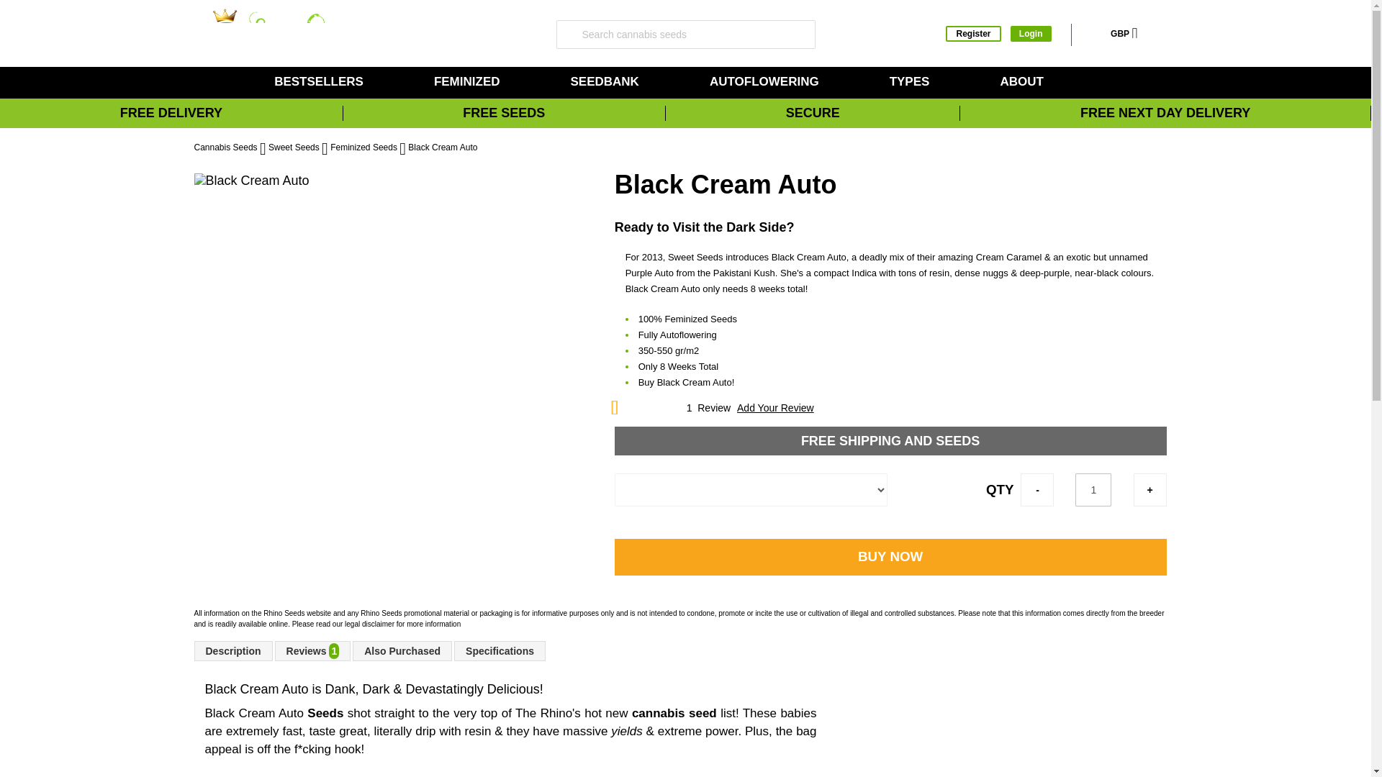 The height and width of the screenshot is (777, 1382). Describe the element at coordinates (973, 33) in the screenshot. I see `Register` at that location.